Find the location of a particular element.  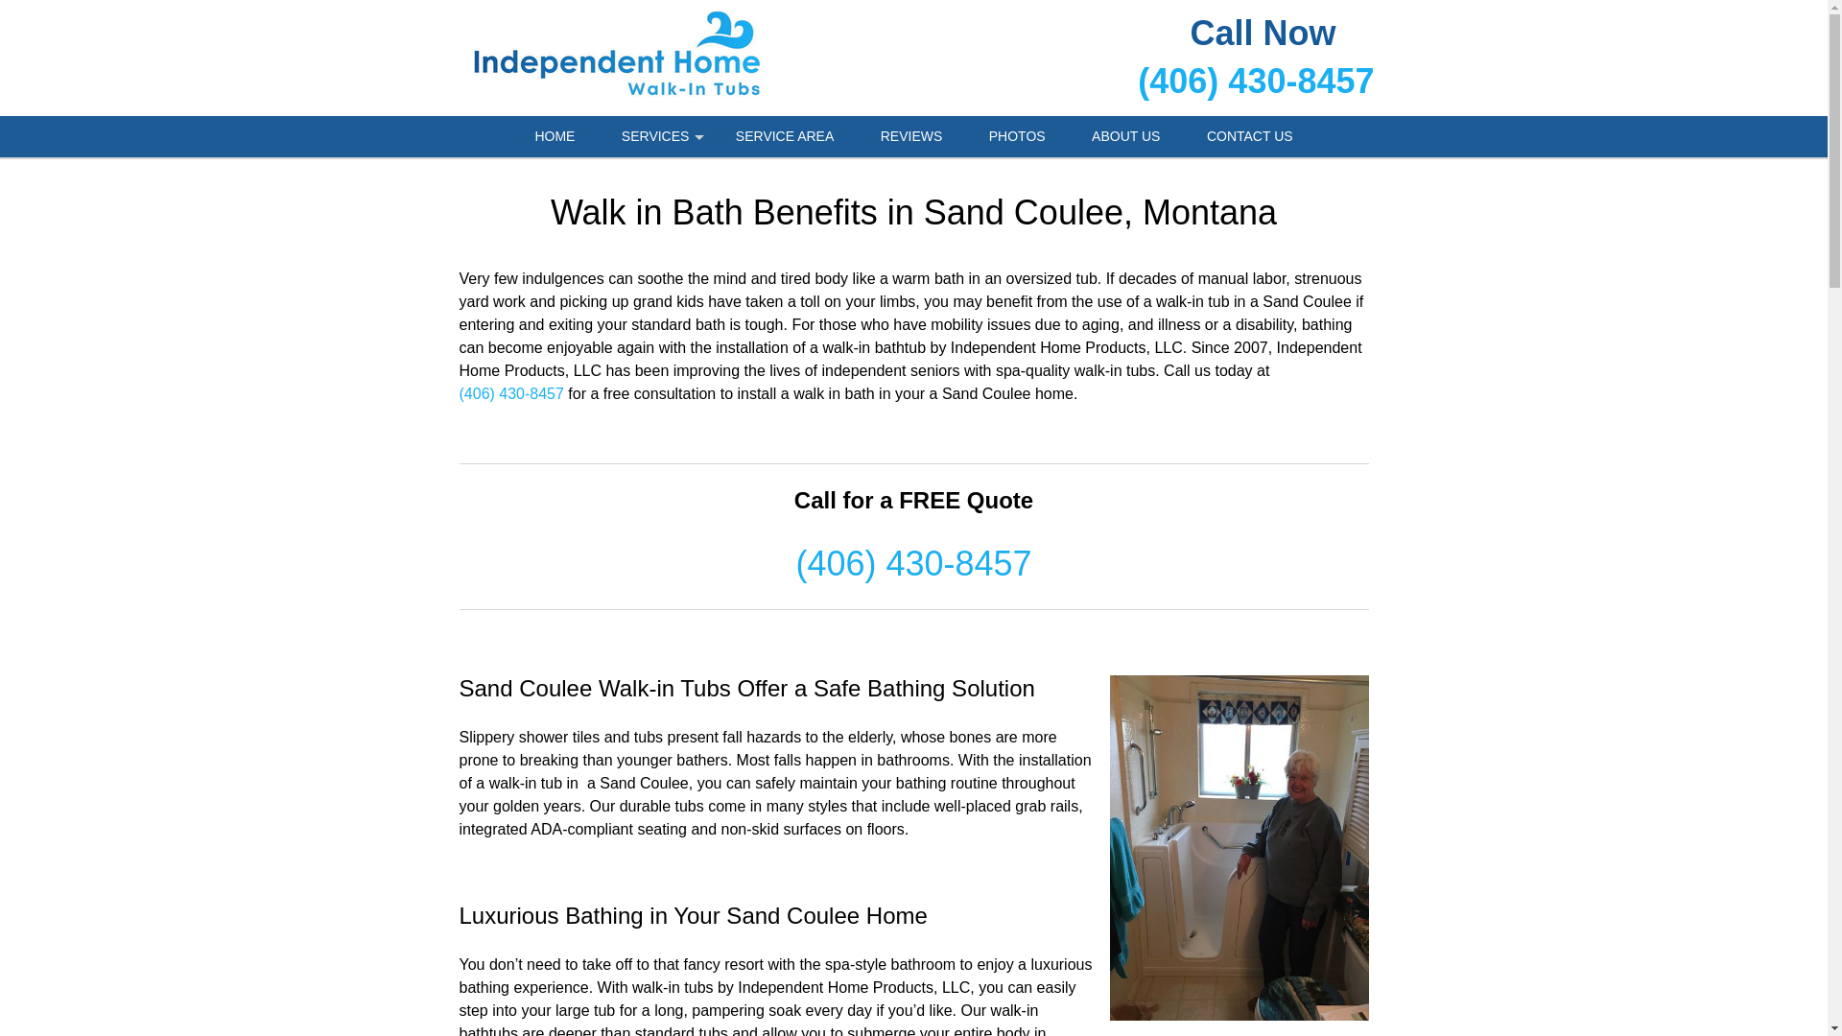

CONTACT US is located at coordinates (1250, 136).